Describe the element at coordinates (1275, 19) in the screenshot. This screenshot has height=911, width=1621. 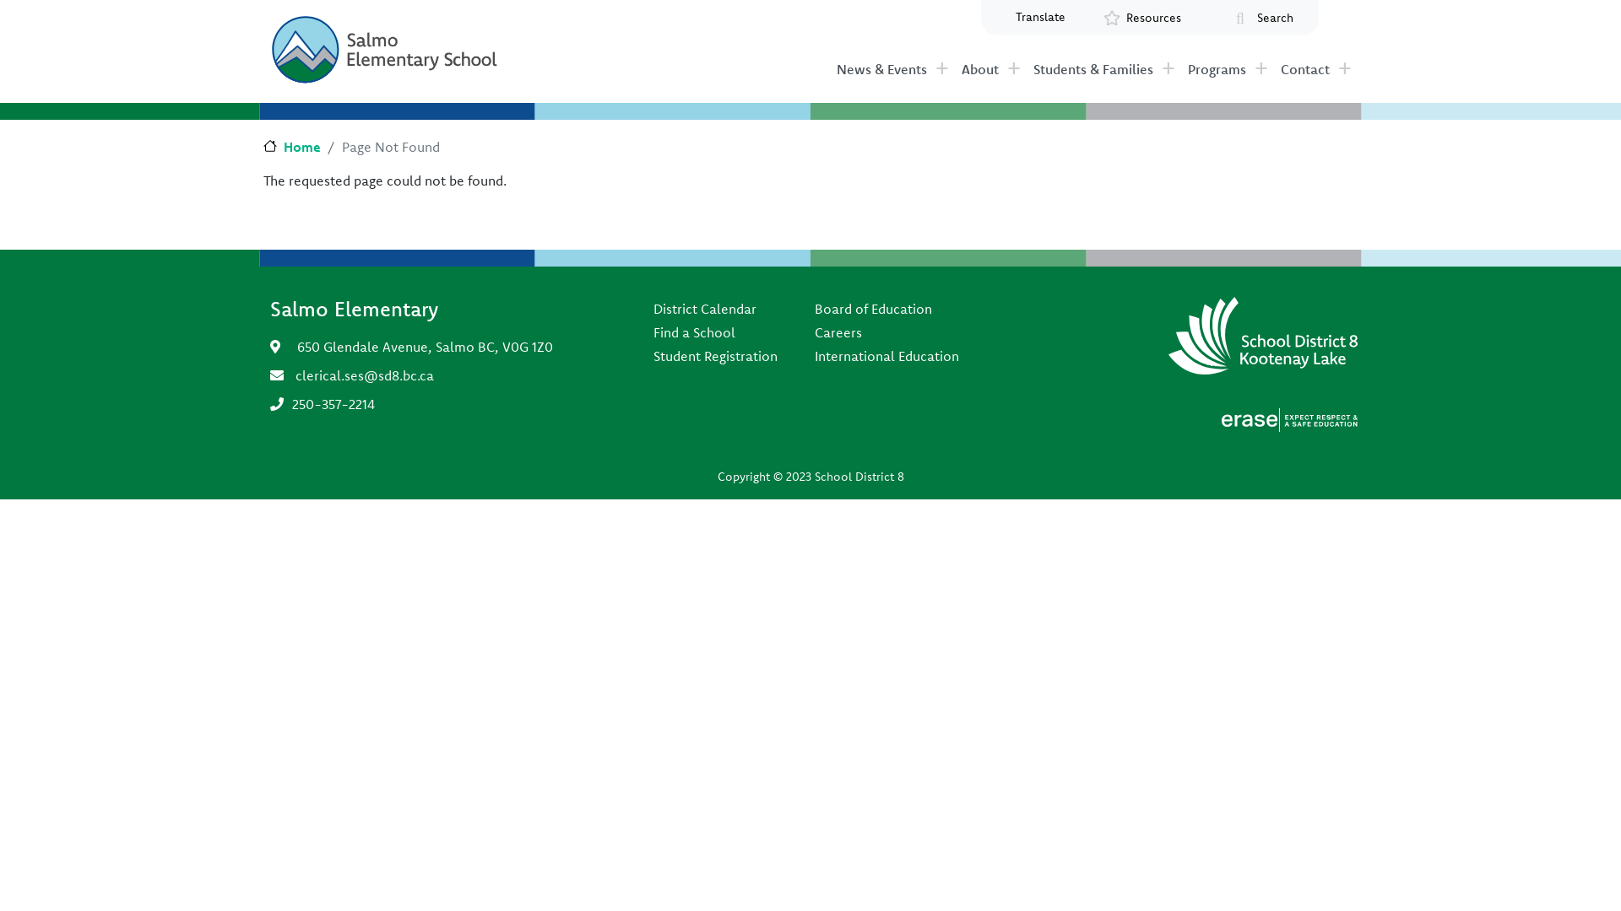
I see `Search` at that location.